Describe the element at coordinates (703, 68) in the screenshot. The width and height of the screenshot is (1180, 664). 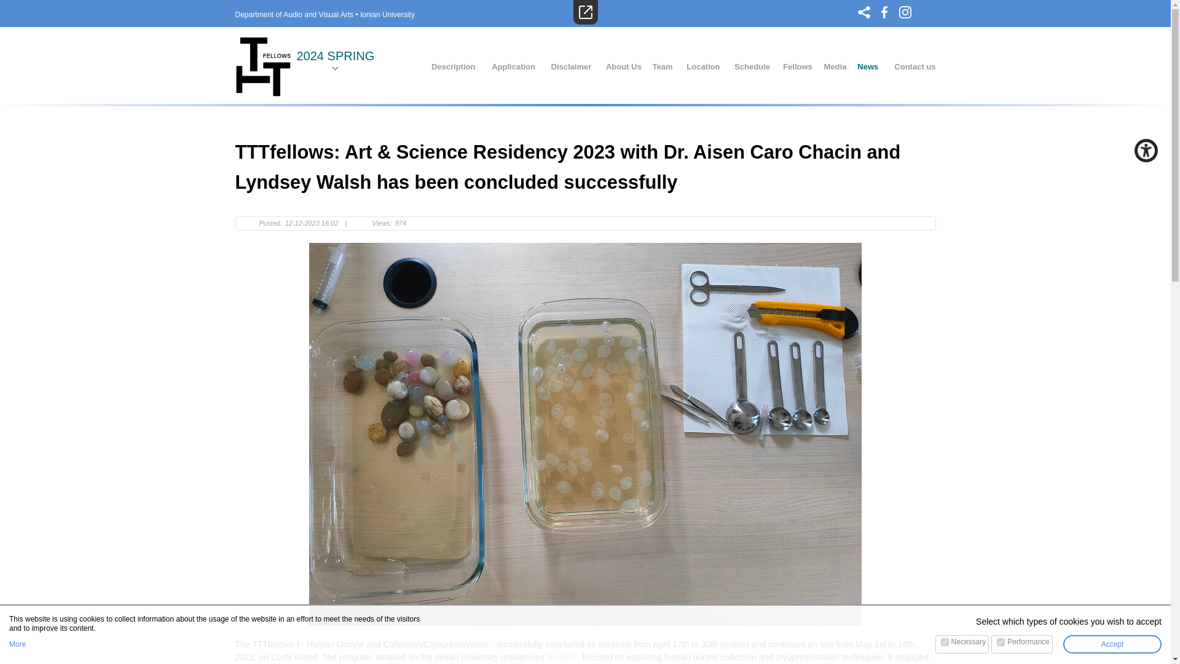
I see `Location` at that location.